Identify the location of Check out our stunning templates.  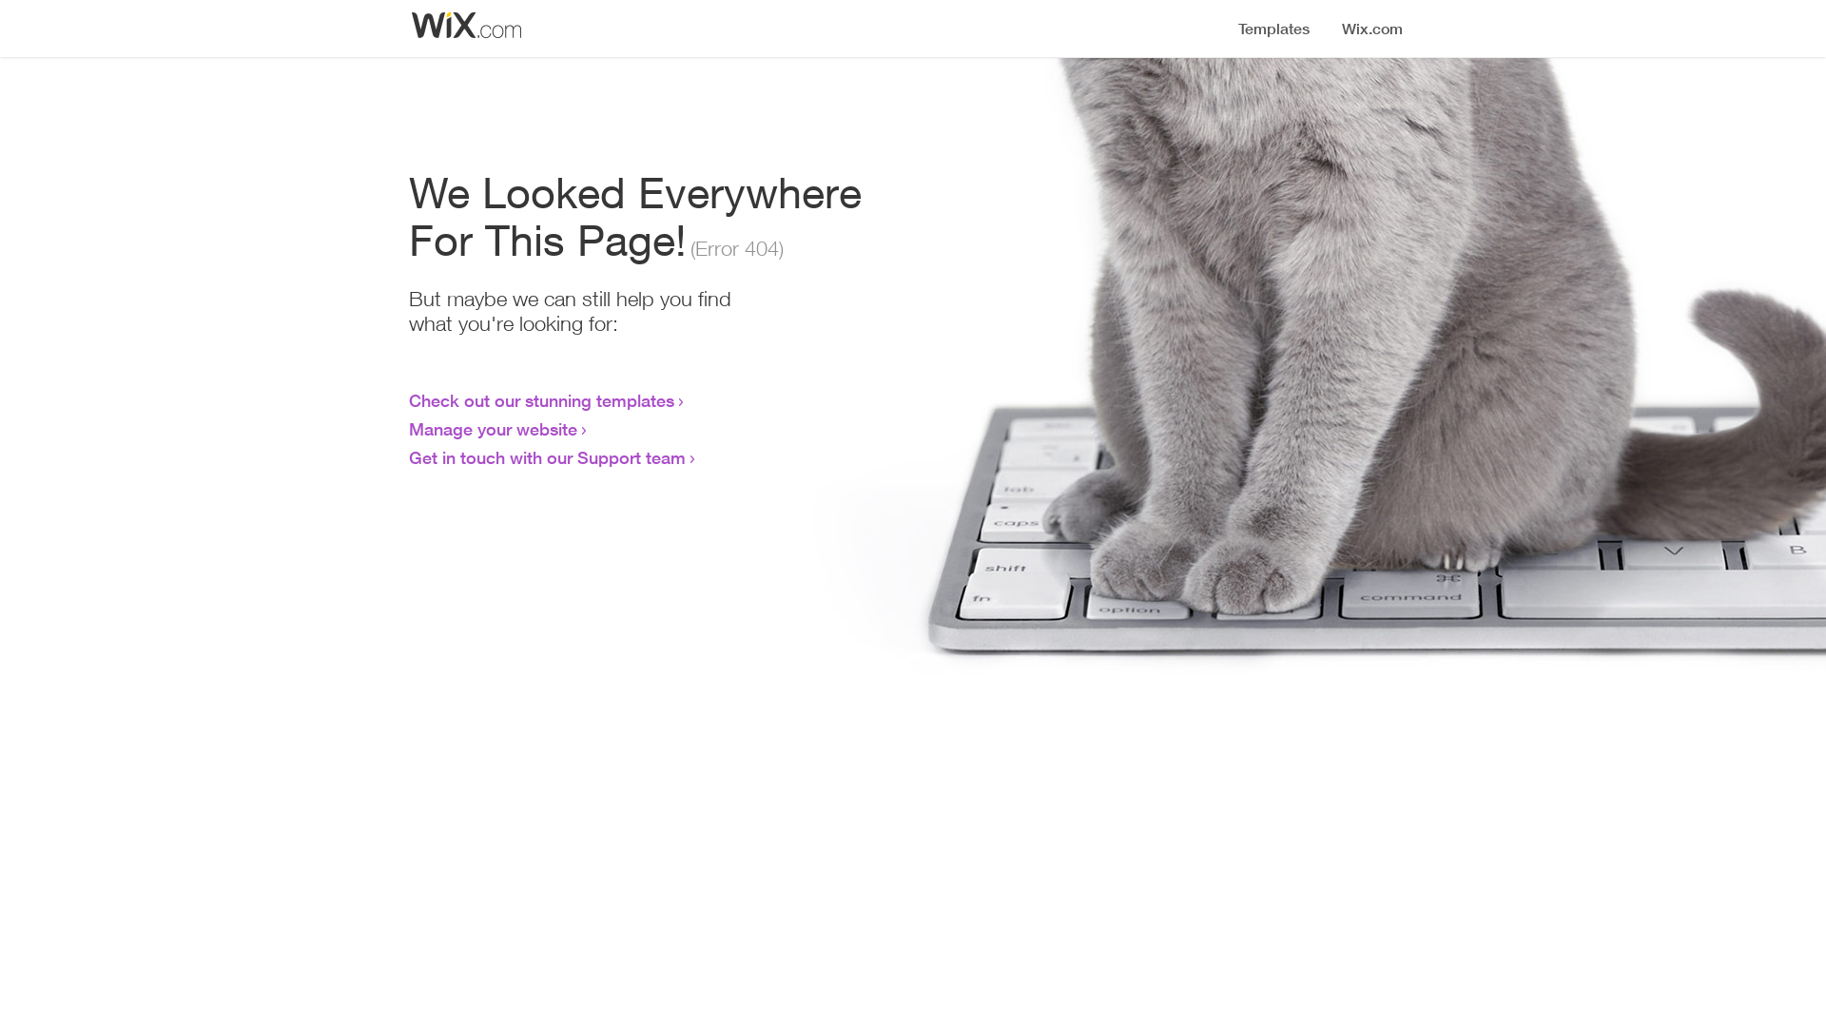
(542, 400).